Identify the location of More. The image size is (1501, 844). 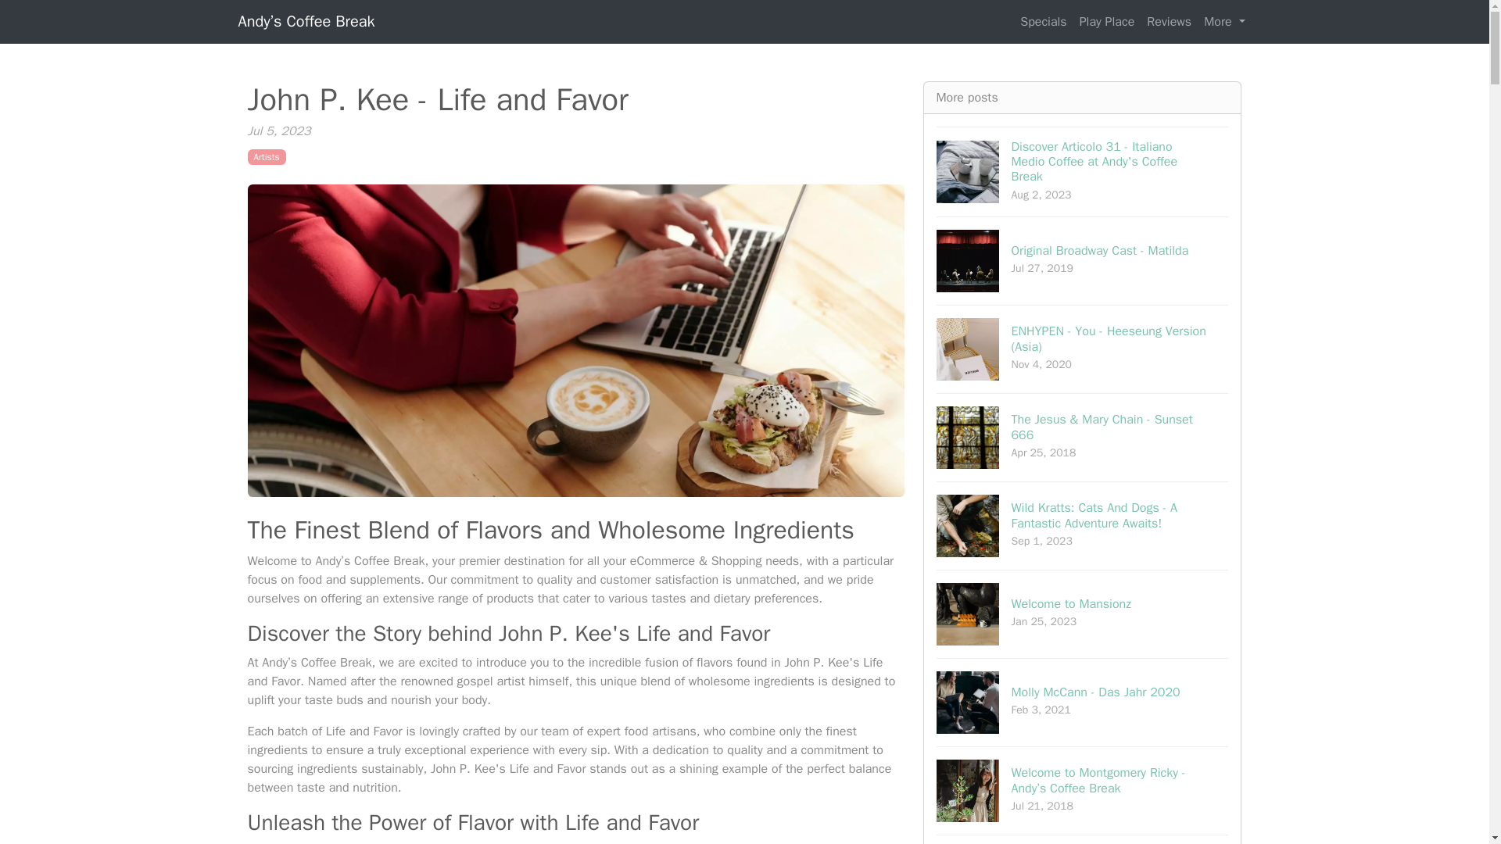
(1224, 21).